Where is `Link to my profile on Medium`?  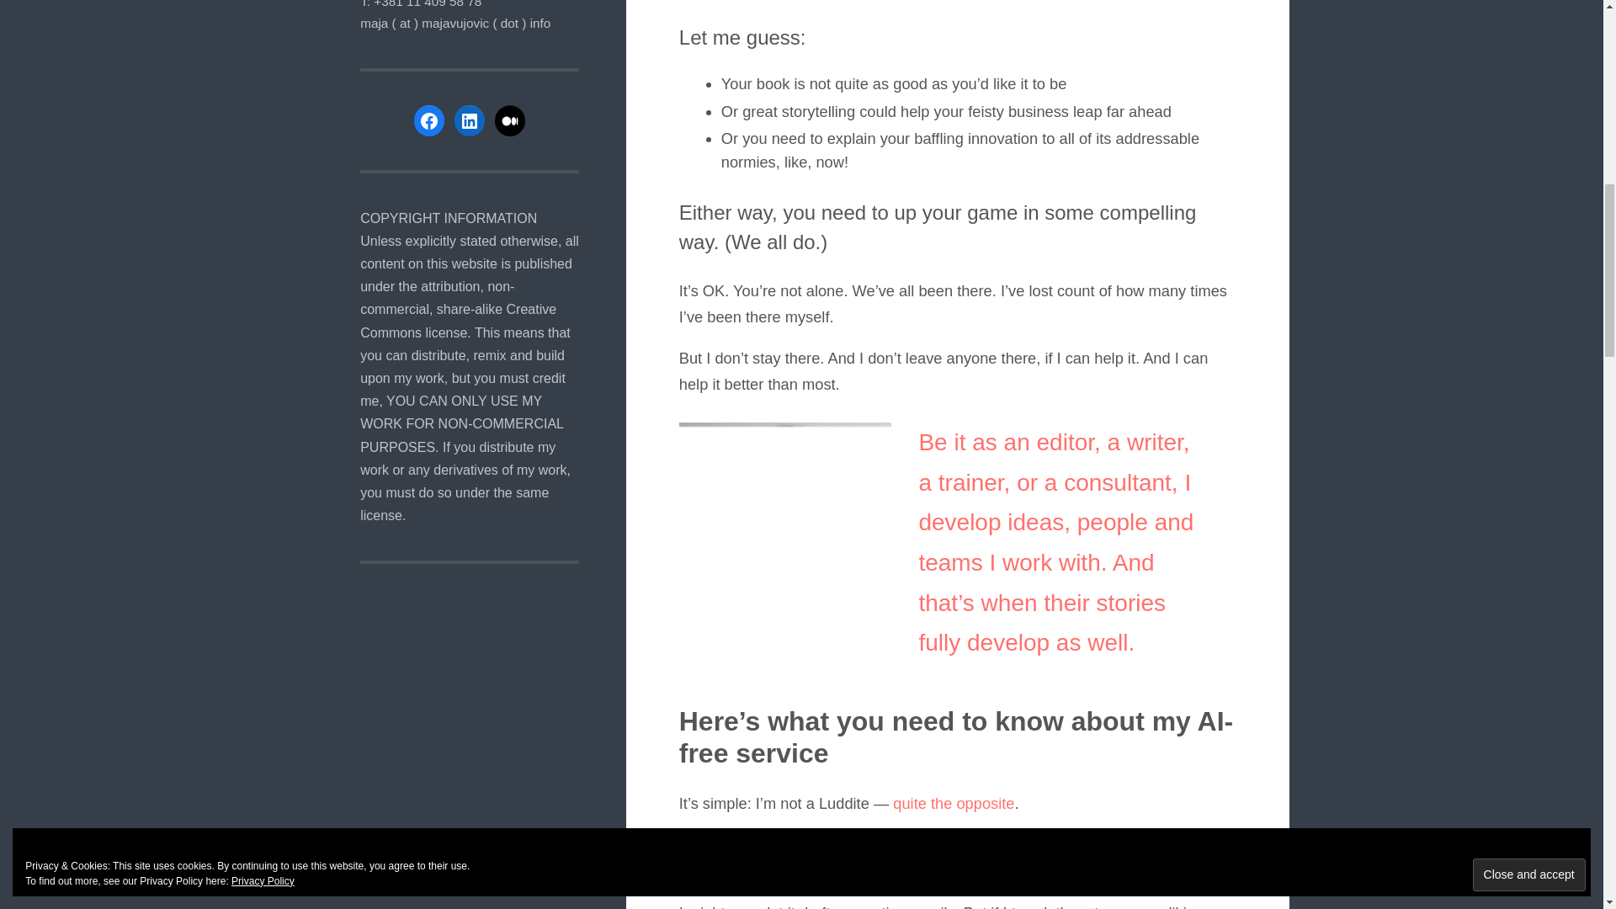
Link to my profile on Medium is located at coordinates (510, 121).